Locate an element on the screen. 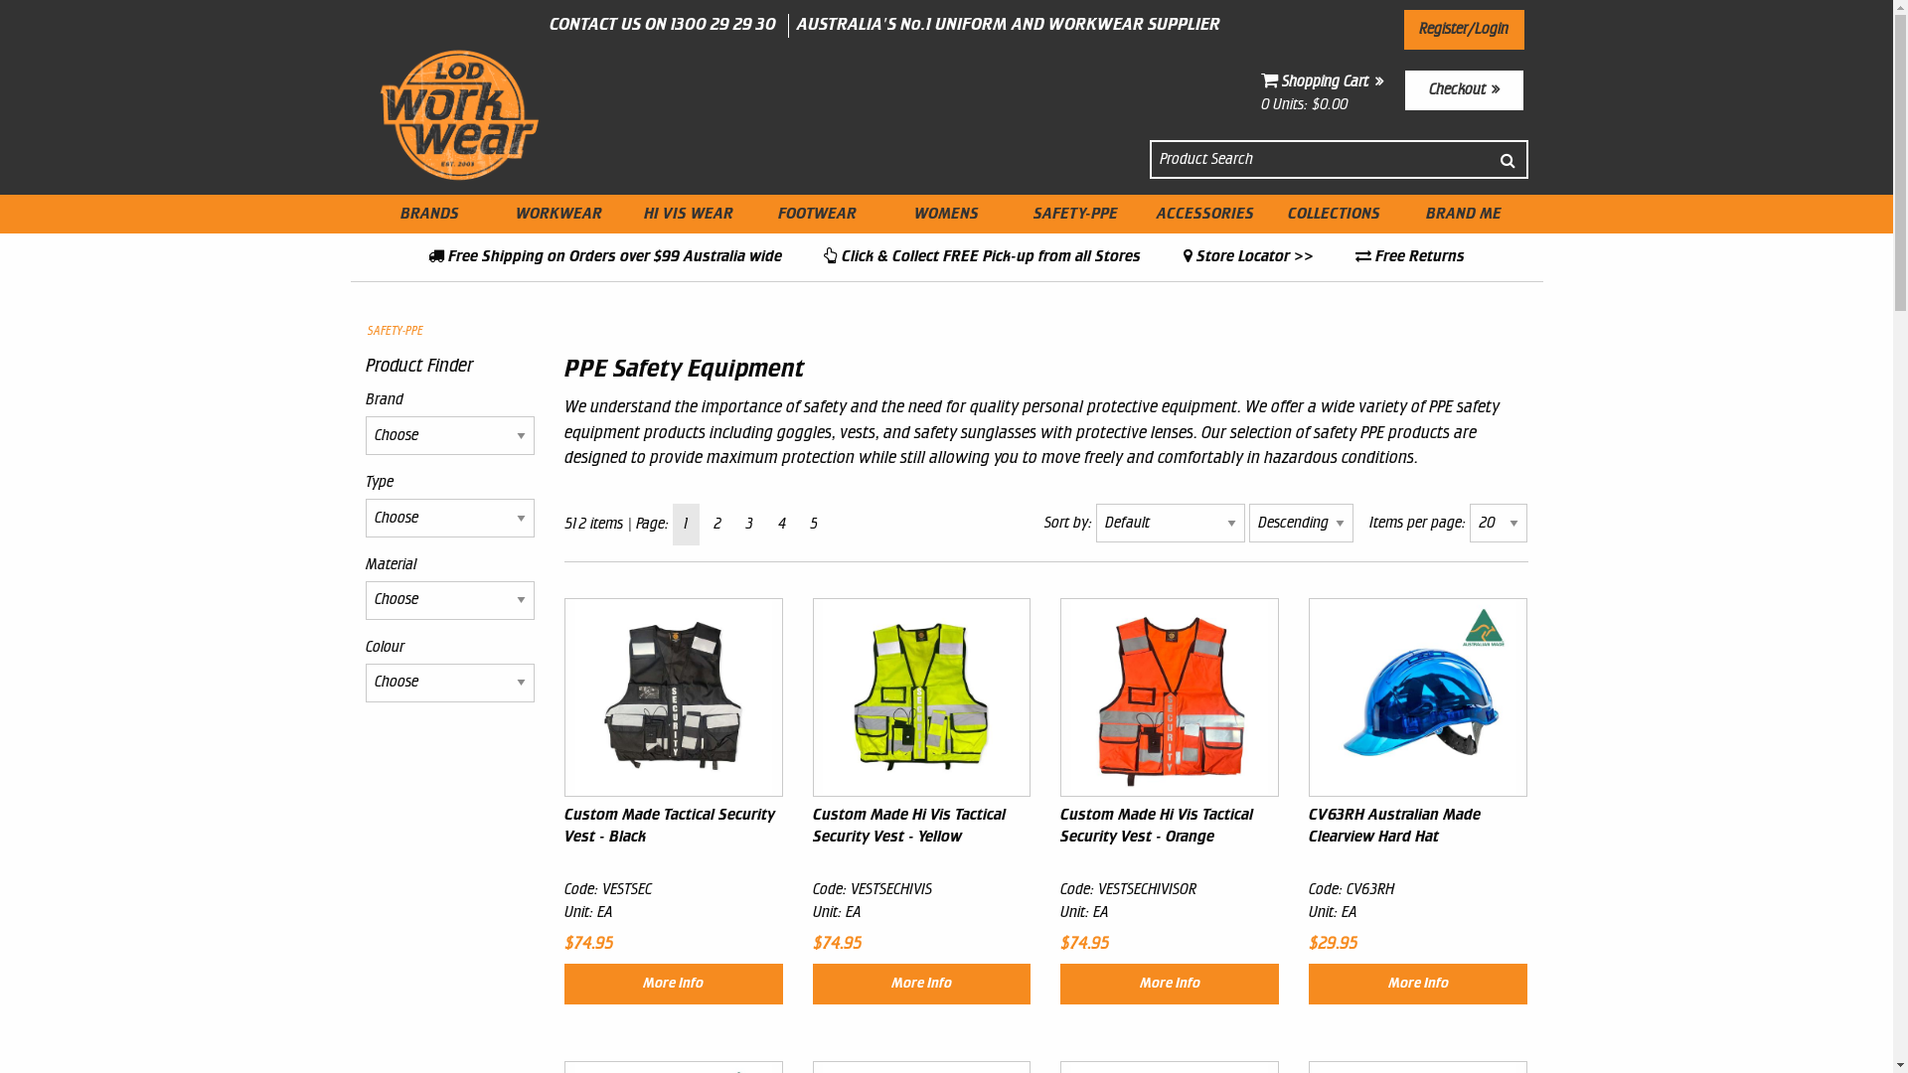 This screenshot has width=1908, height=1073. 4 is located at coordinates (781, 525).